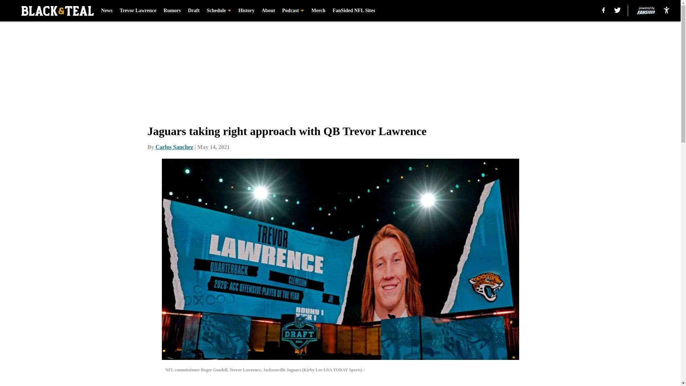 This screenshot has height=386, width=686. What do you see at coordinates (174, 147) in the screenshot?
I see `Carlos Sanchez` at bounding box center [174, 147].